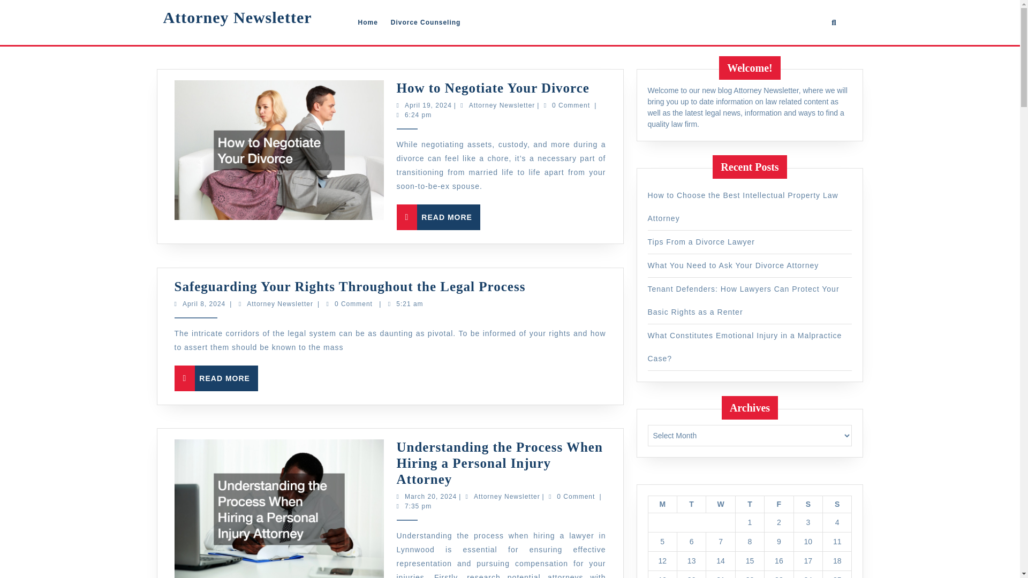 The image size is (1028, 578). I want to click on Monday, so click(374, 497).